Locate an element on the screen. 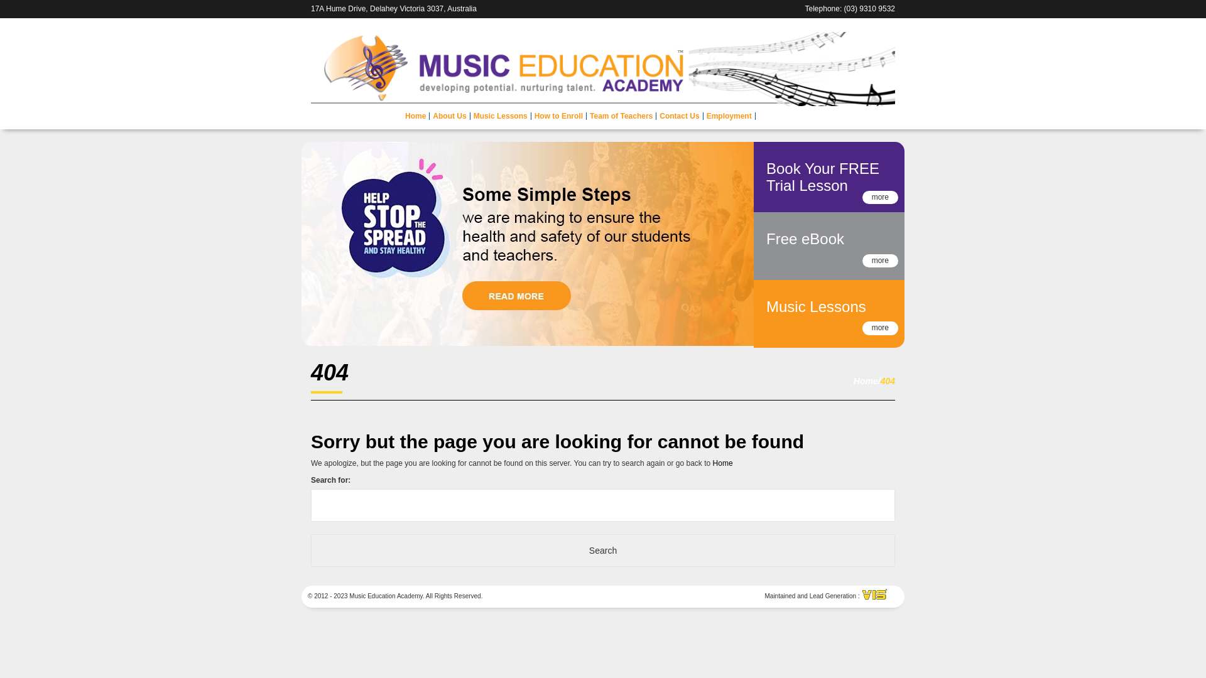 This screenshot has height=678, width=1206. Home is located at coordinates (866, 381).